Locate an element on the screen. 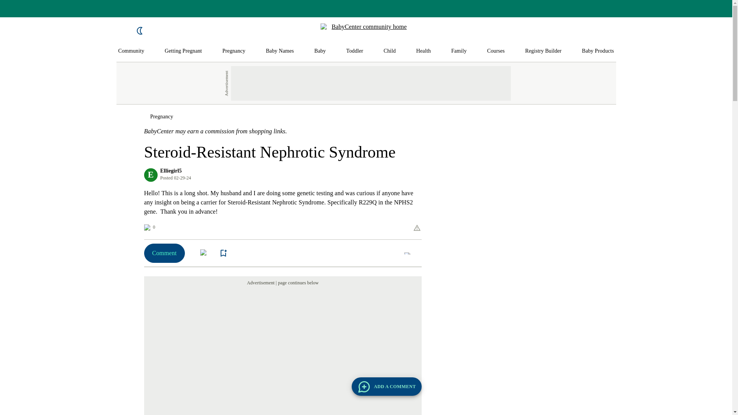 The width and height of the screenshot is (738, 415). Baby is located at coordinates (320, 51).